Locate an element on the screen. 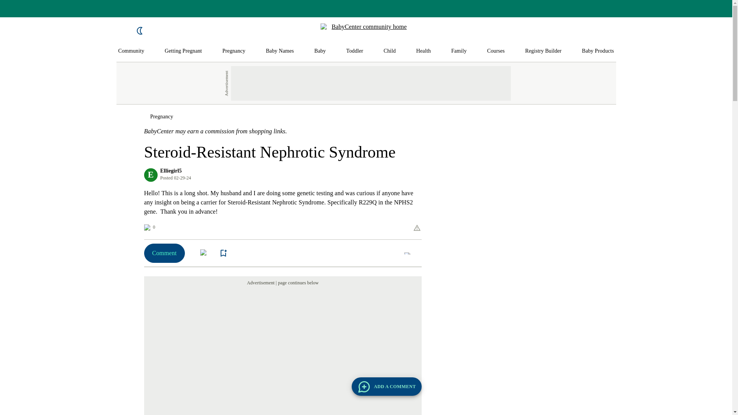 The width and height of the screenshot is (738, 415). Baby is located at coordinates (320, 51).